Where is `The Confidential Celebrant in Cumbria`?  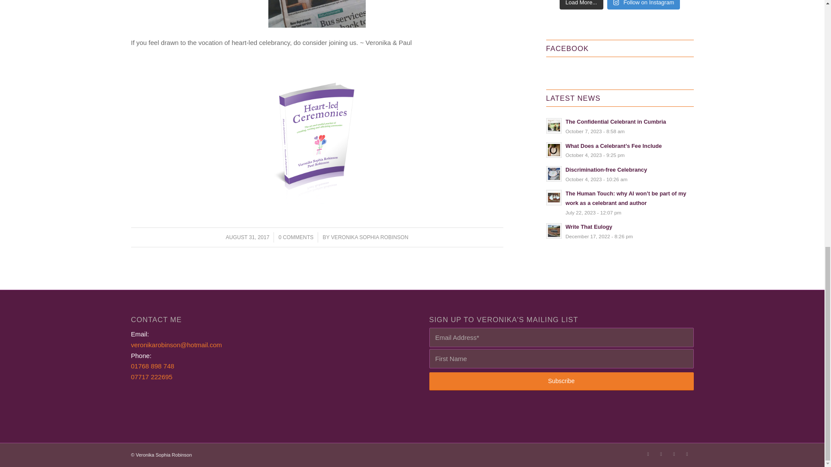 The Confidential Celebrant in Cumbria is located at coordinates (620, 126).